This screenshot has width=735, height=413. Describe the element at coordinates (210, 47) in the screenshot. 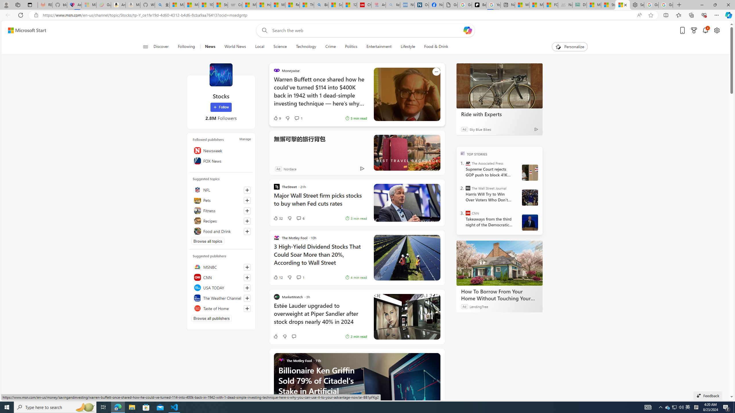

I see `News` at that location.